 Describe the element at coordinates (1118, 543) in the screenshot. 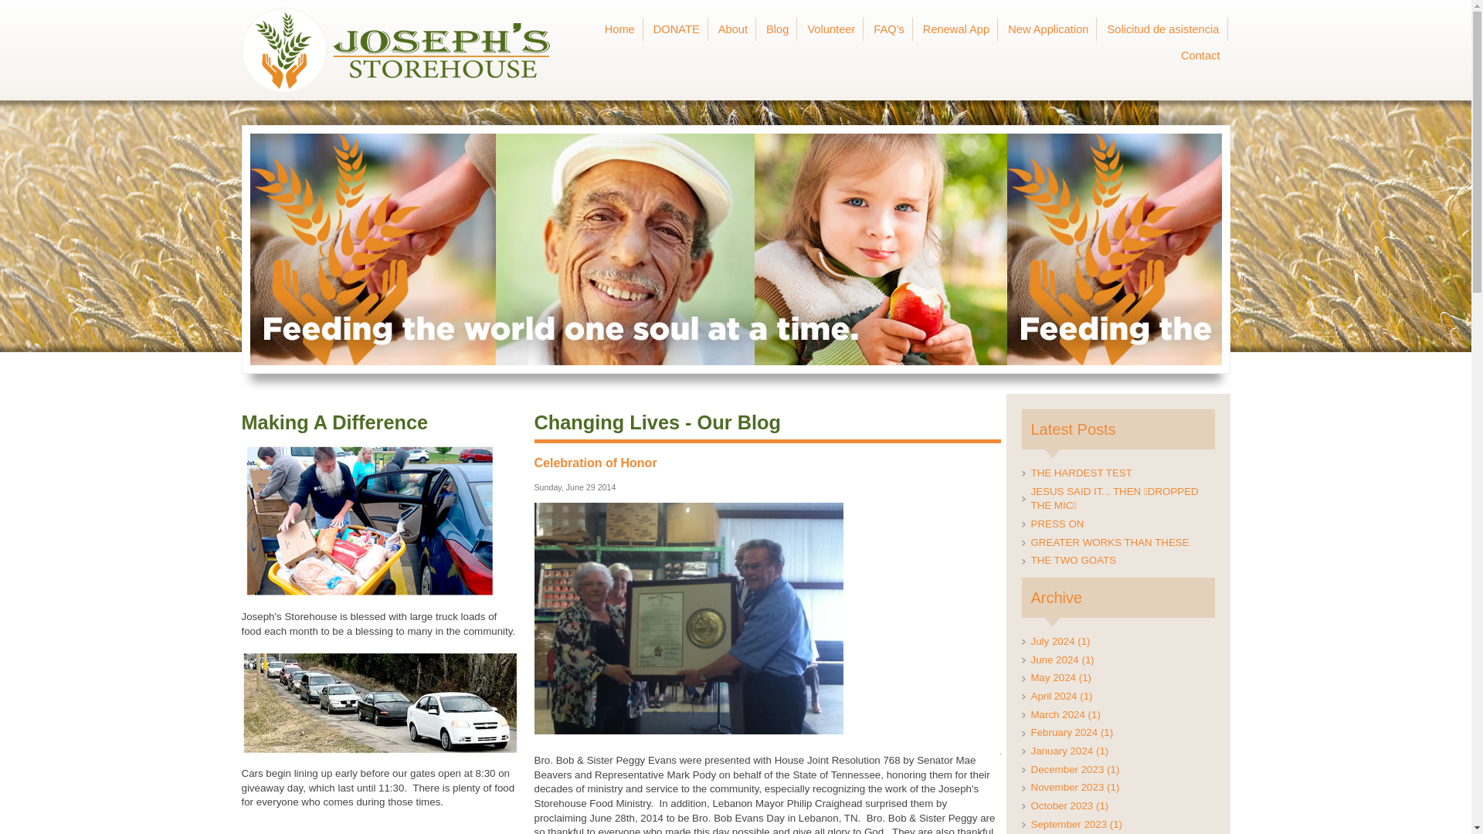

I see `GREATER WORKS THAN THESE` at that location.